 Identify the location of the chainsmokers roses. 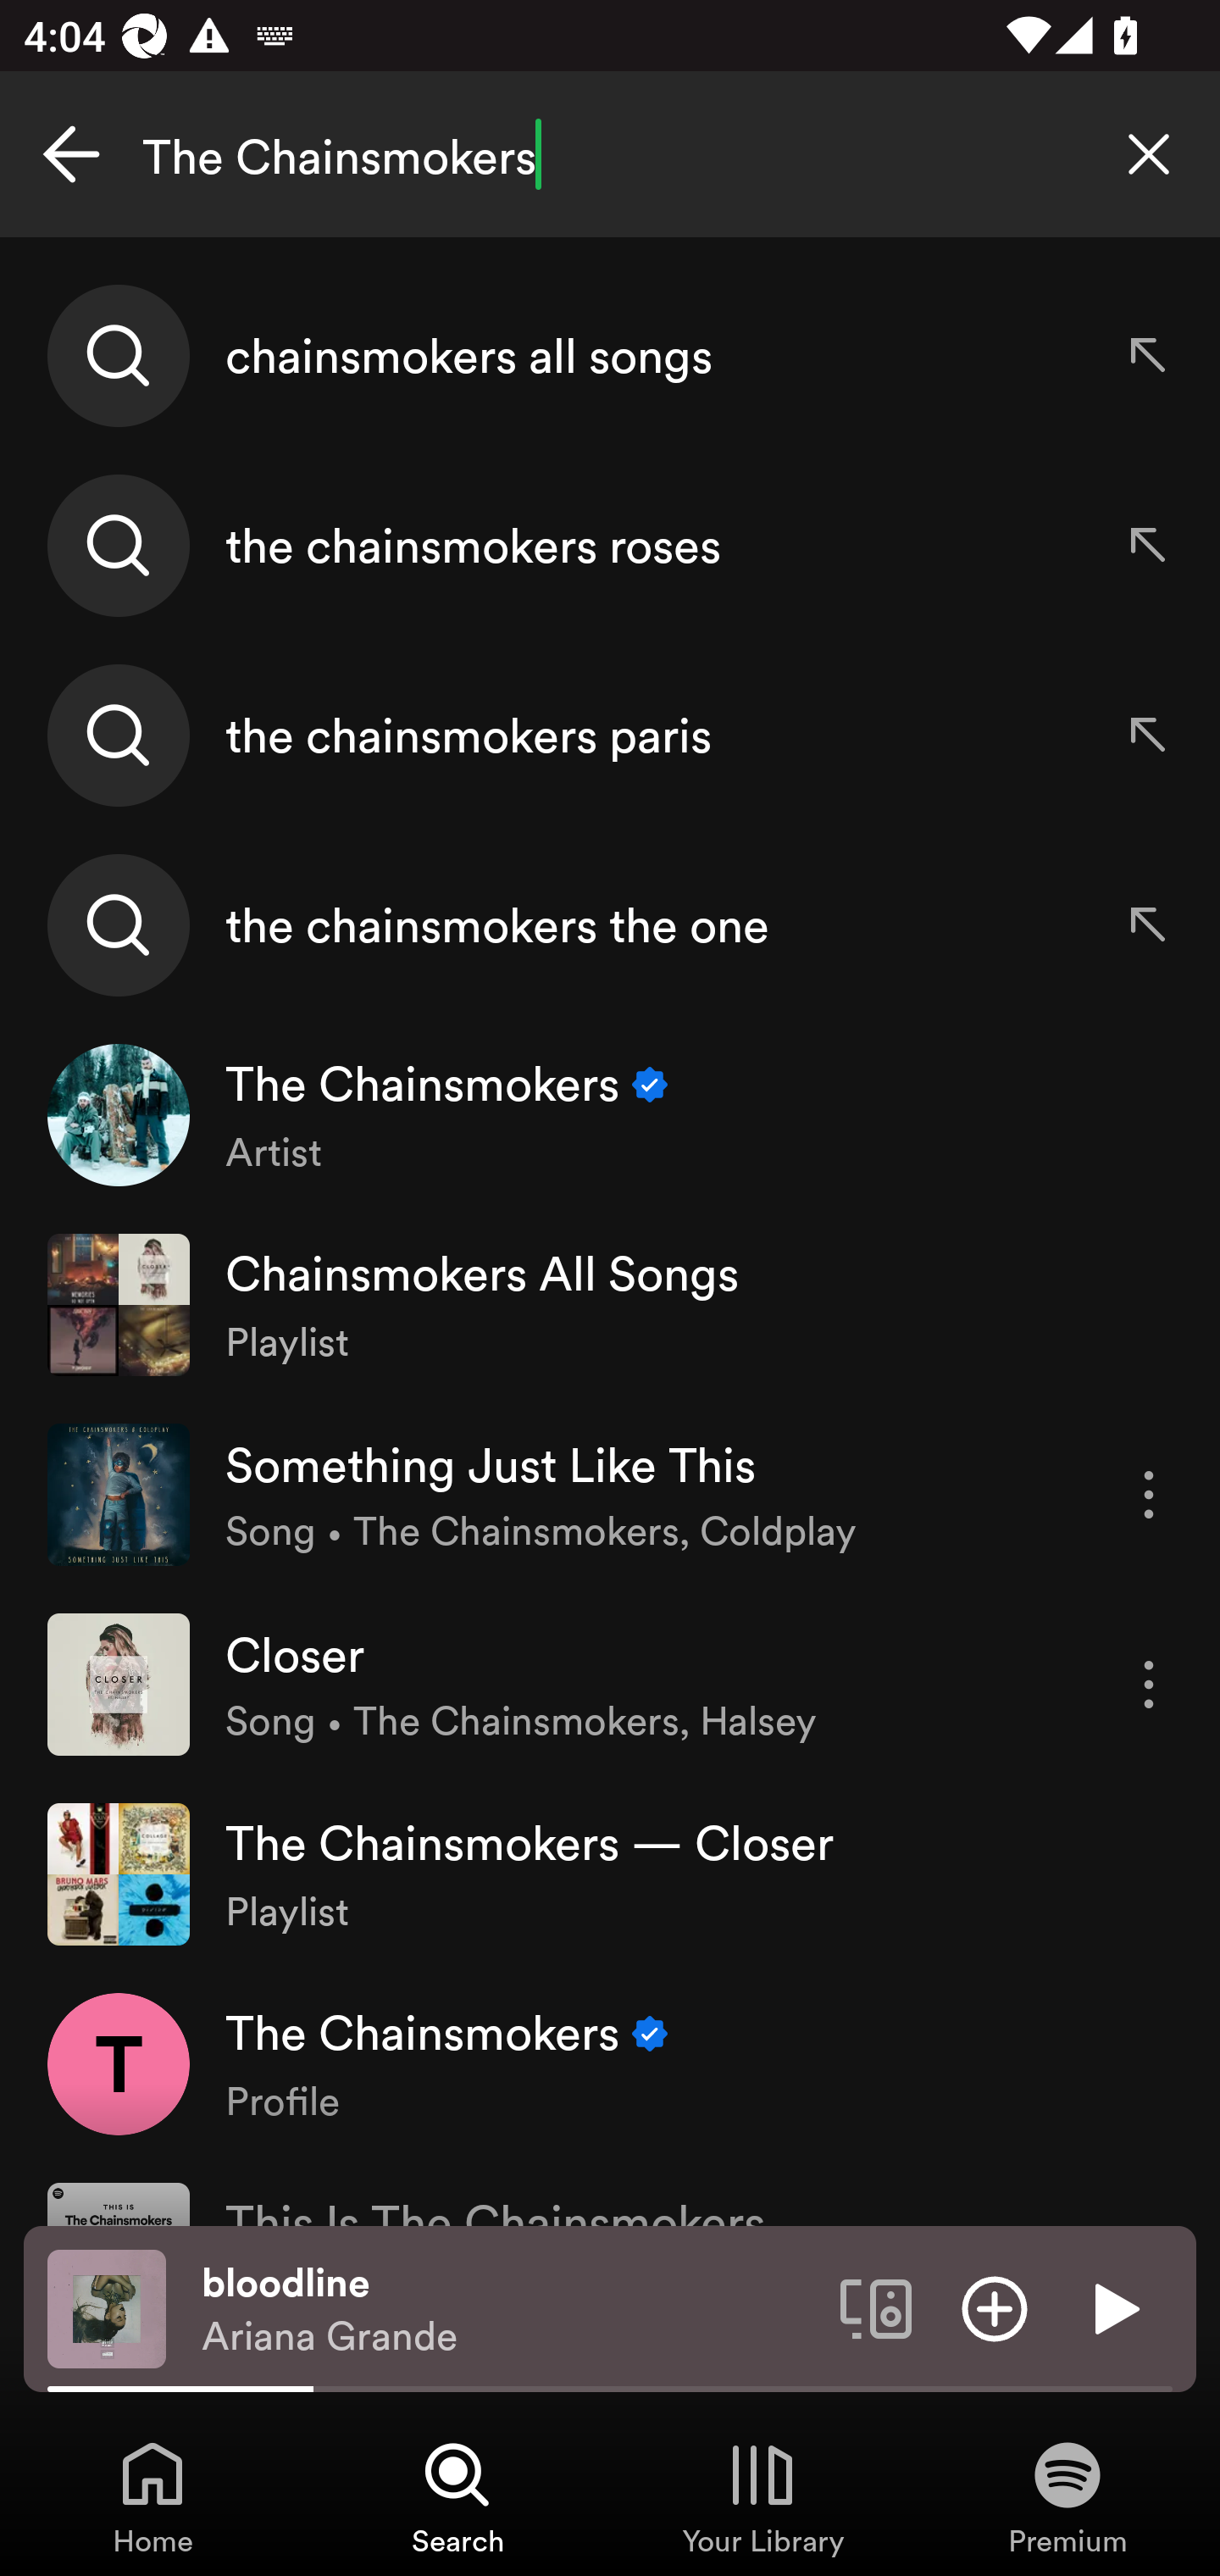
(610, 546).